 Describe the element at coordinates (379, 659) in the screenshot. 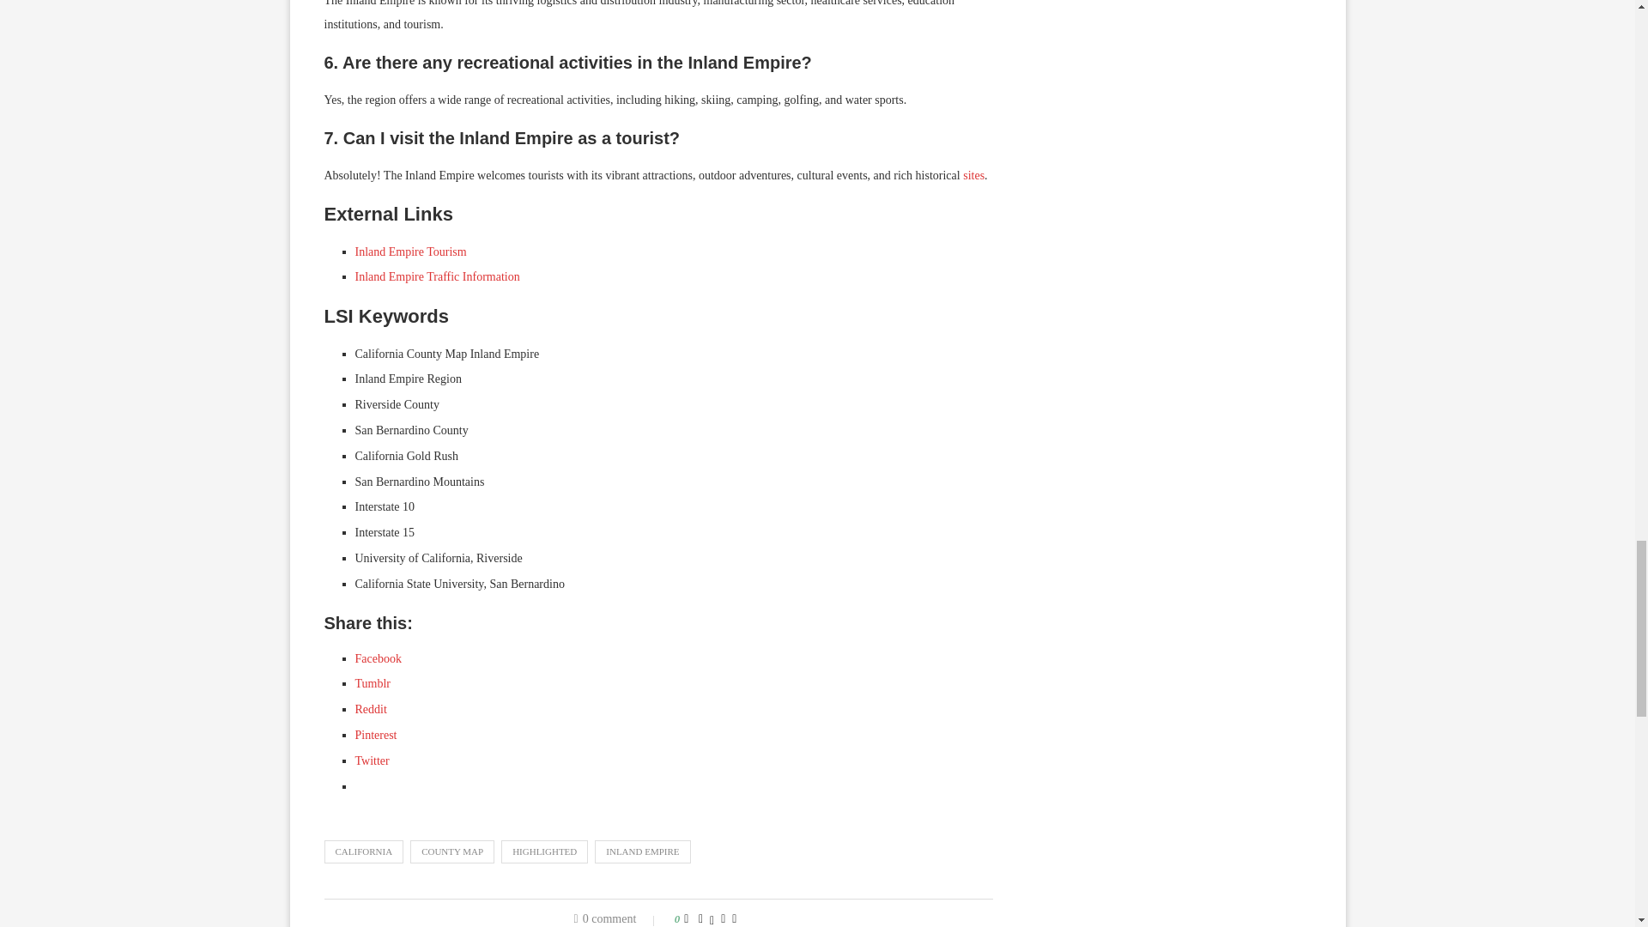

I see `Facebook` at that location.